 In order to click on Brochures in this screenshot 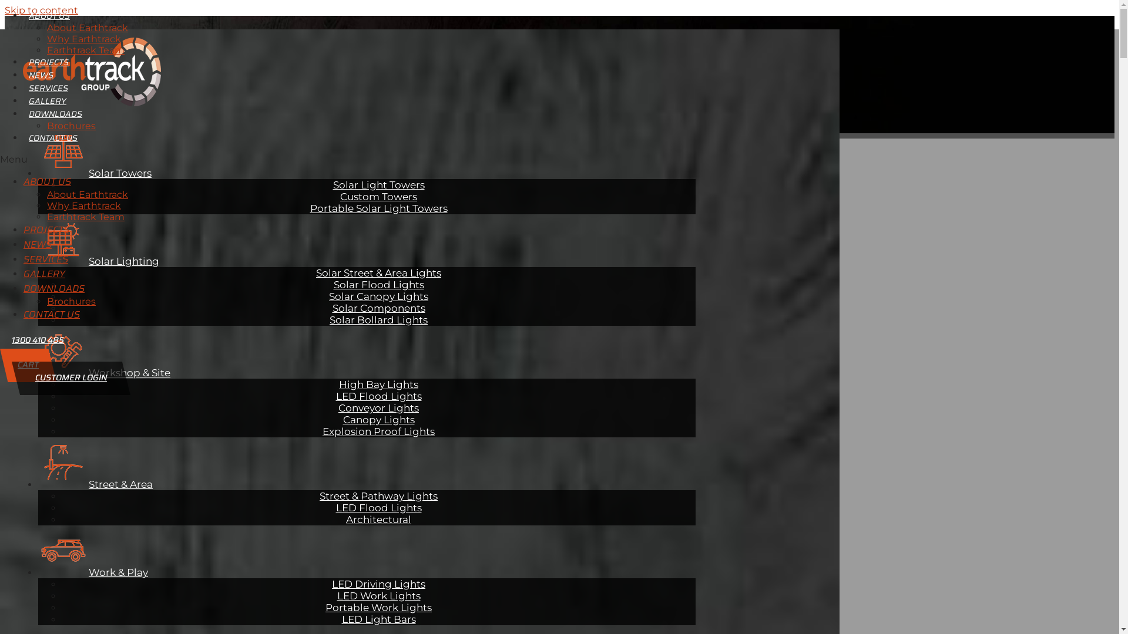, I will do `click(72, 126)`.